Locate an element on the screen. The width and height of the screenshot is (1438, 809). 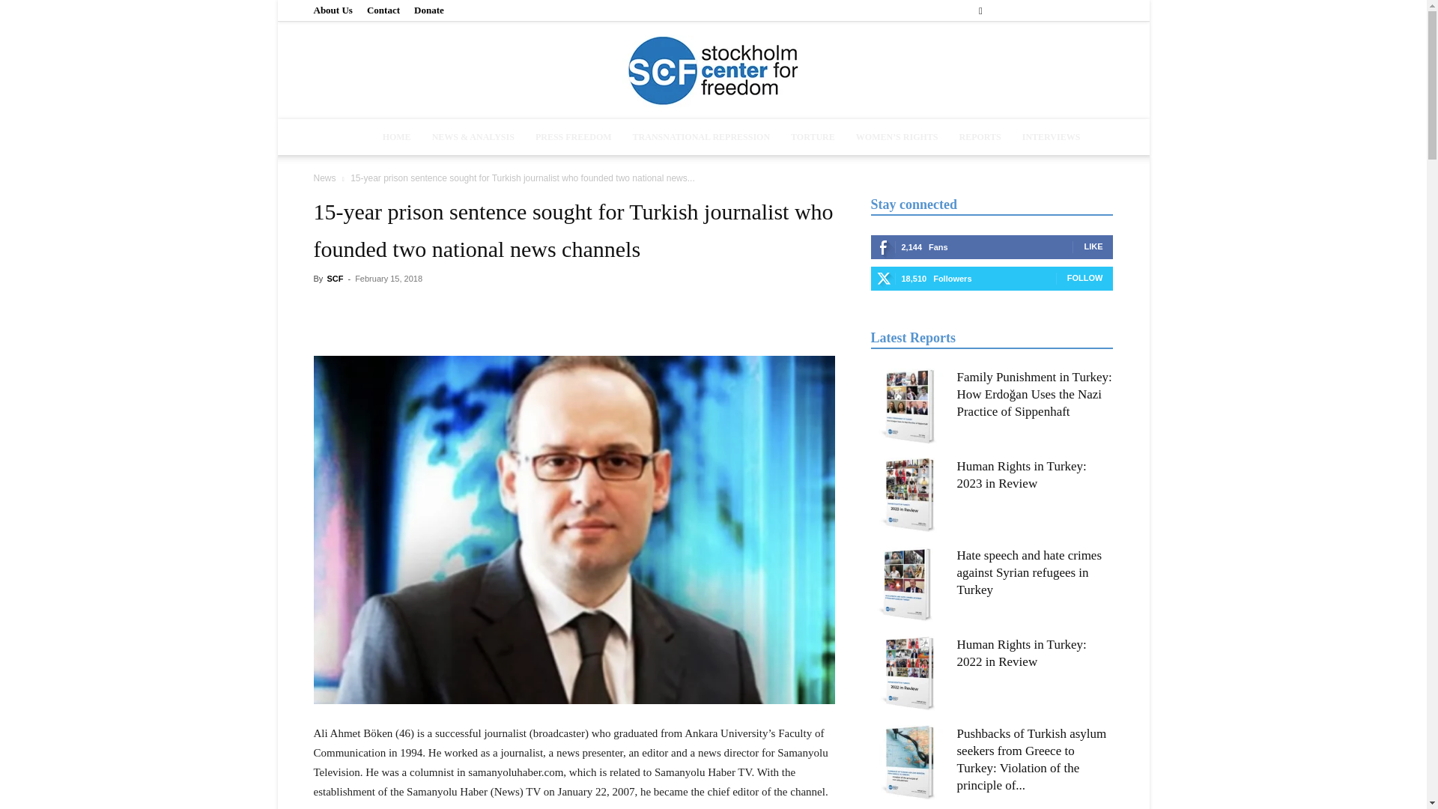
PRESS FREEDOM is located at coordinates (574, 136).